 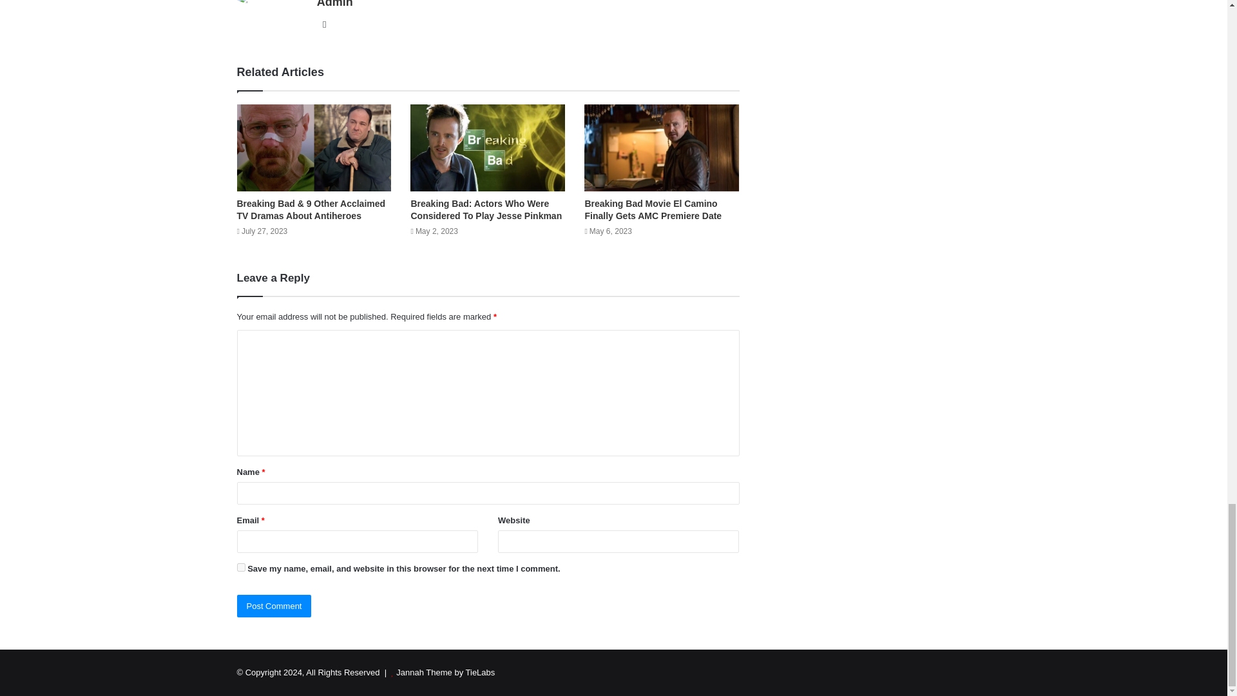 I want to click on Website, so click(x=325, y=24).